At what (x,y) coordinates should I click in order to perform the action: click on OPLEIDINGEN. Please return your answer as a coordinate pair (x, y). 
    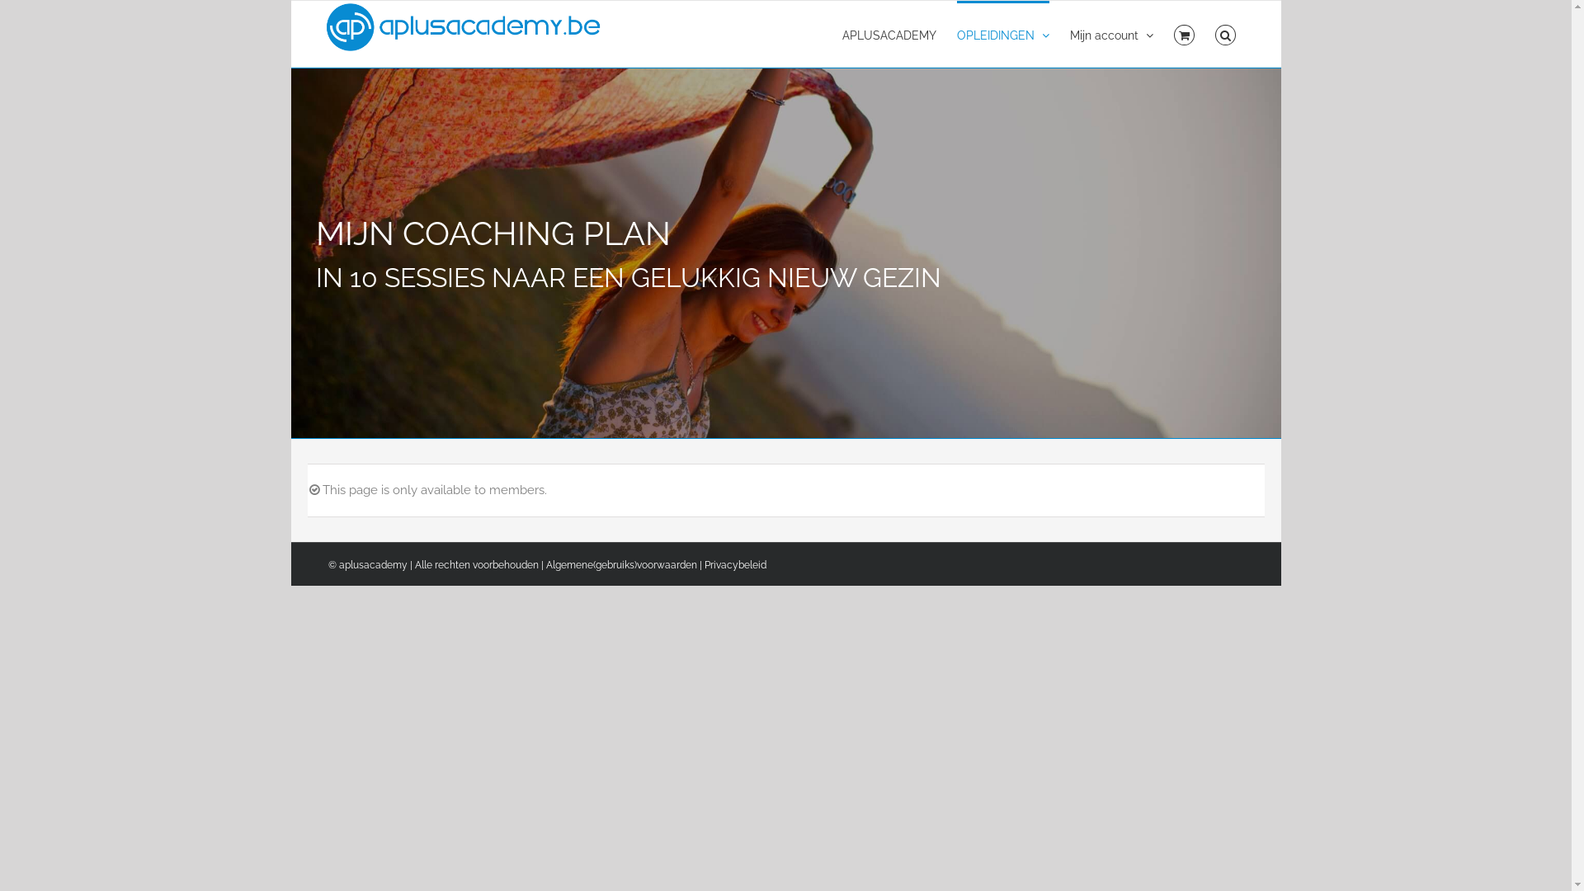
    Looking at the image, I should click on (1003, 34).